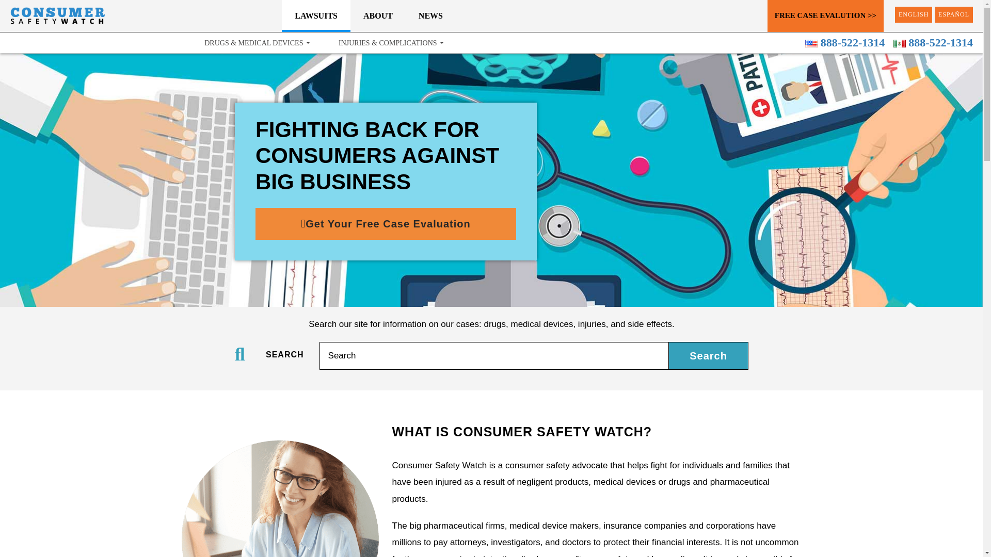 This screenshot has width=991, height=557. Describe the element at coordinates (316, 15) in the screenshot. I see `Lawsuits` at that location.